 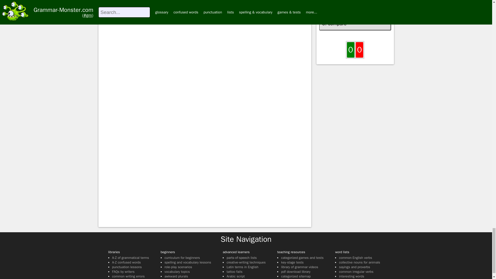 What do you see at coordinates (130, 258) in the screenshot?
I see `A-Z of grammatical terms` at bounding box center [130, 258].